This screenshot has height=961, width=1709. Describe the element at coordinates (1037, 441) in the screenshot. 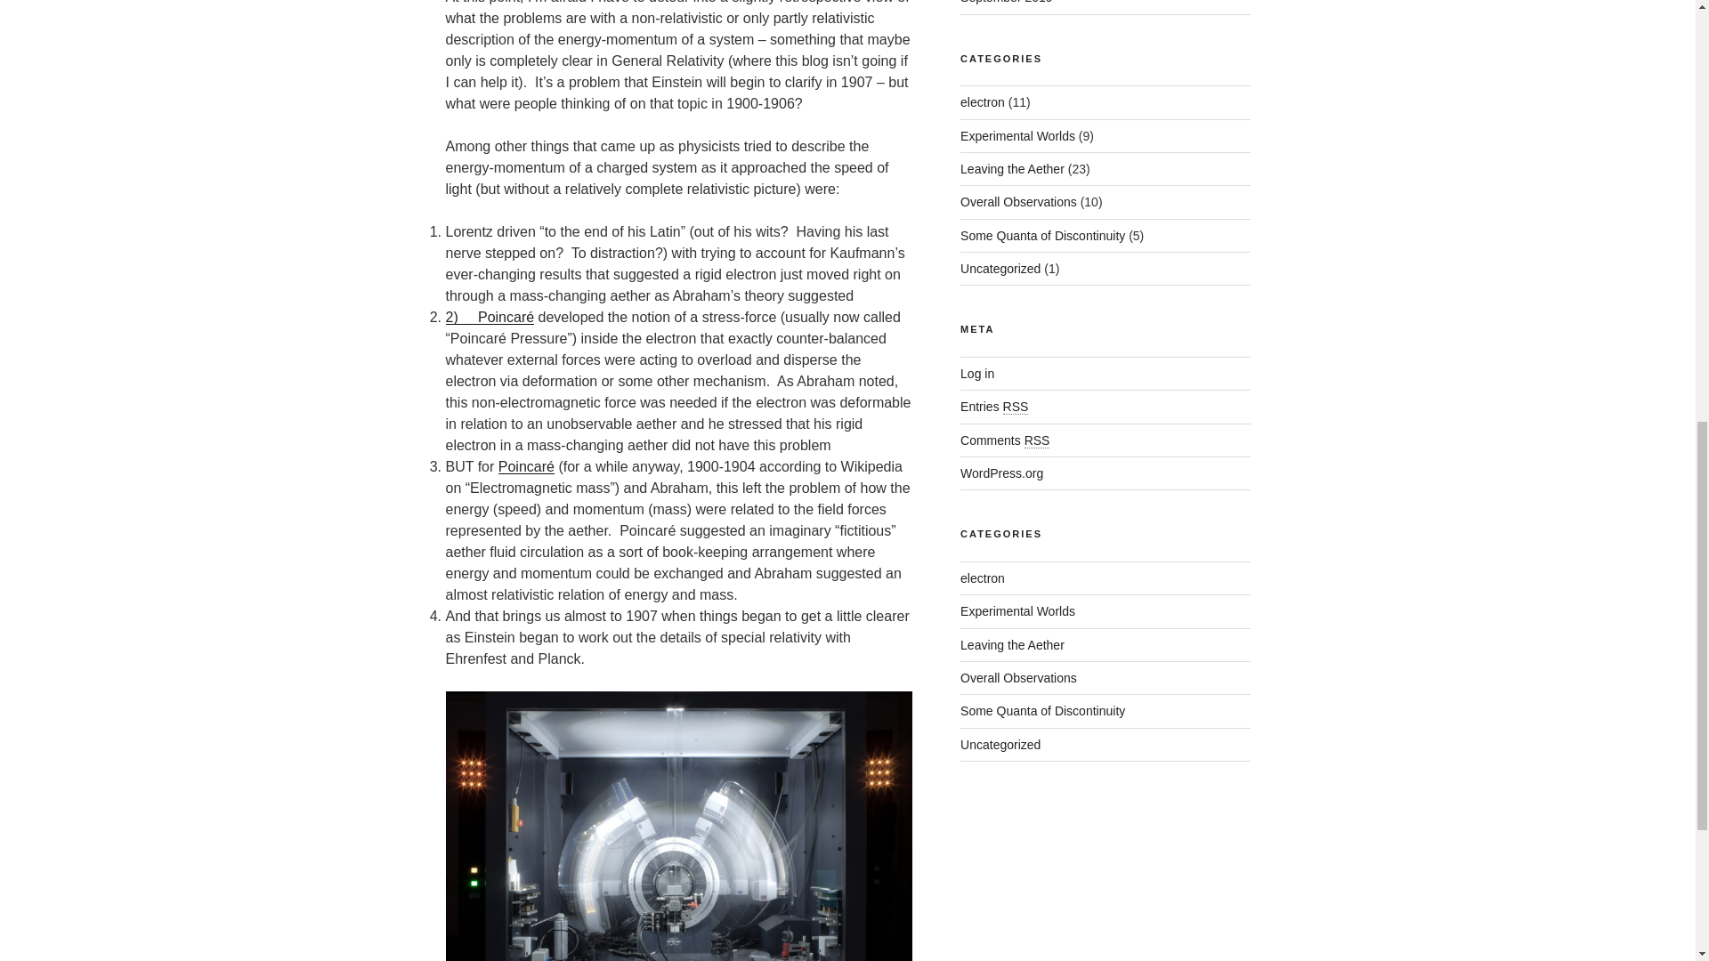

I see `Really Simple Syndication` at that location.